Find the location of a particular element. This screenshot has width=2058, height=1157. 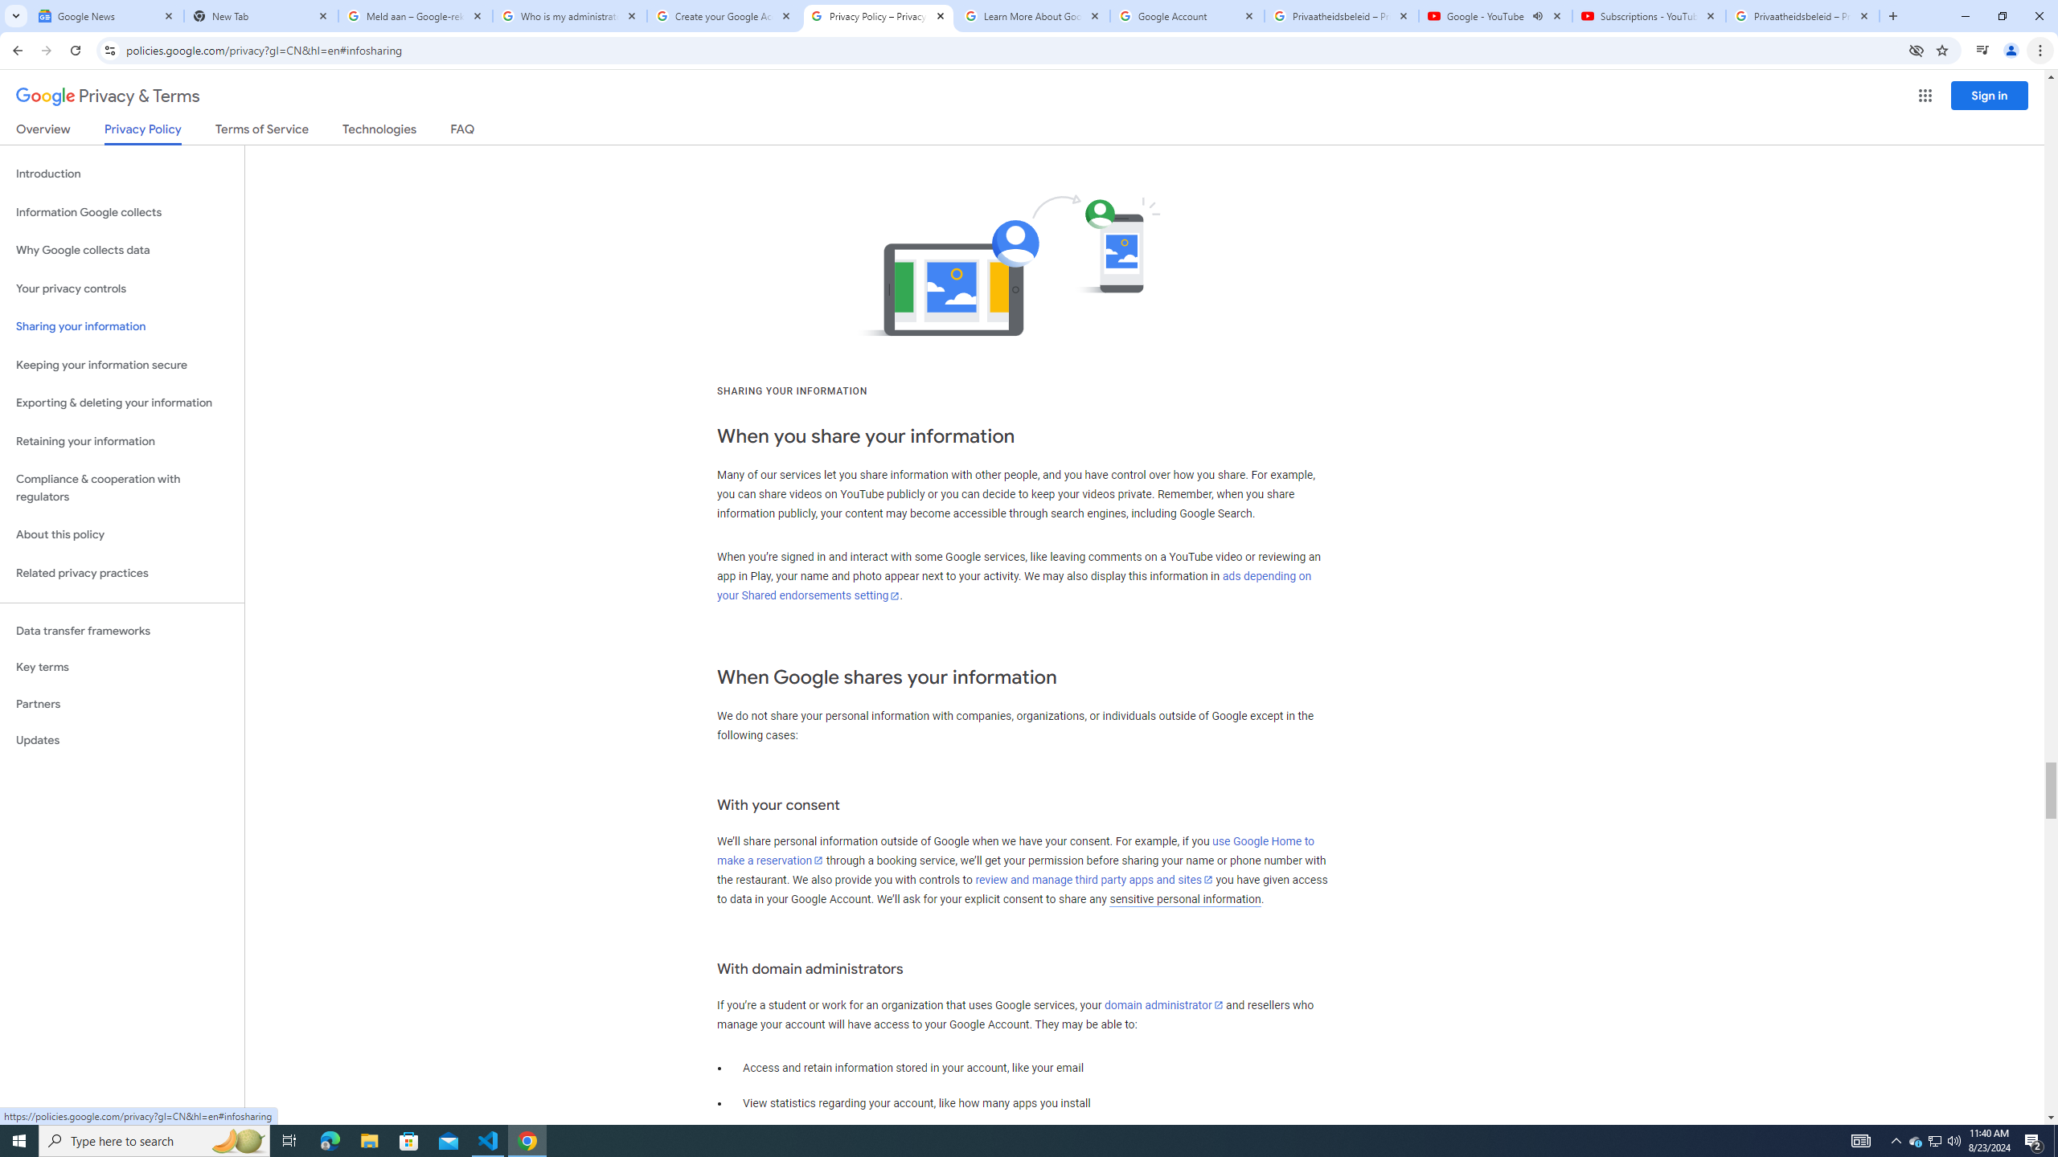

Retaining your information is located at coordinates (122, 442).